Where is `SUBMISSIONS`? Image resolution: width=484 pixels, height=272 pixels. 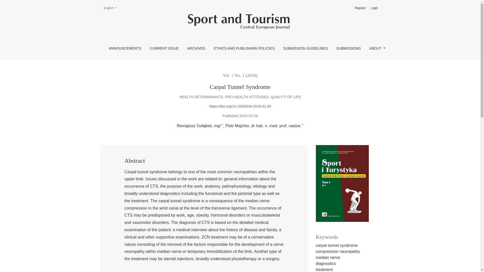 SUBMISSIONS is located at coordinates (377, 48).